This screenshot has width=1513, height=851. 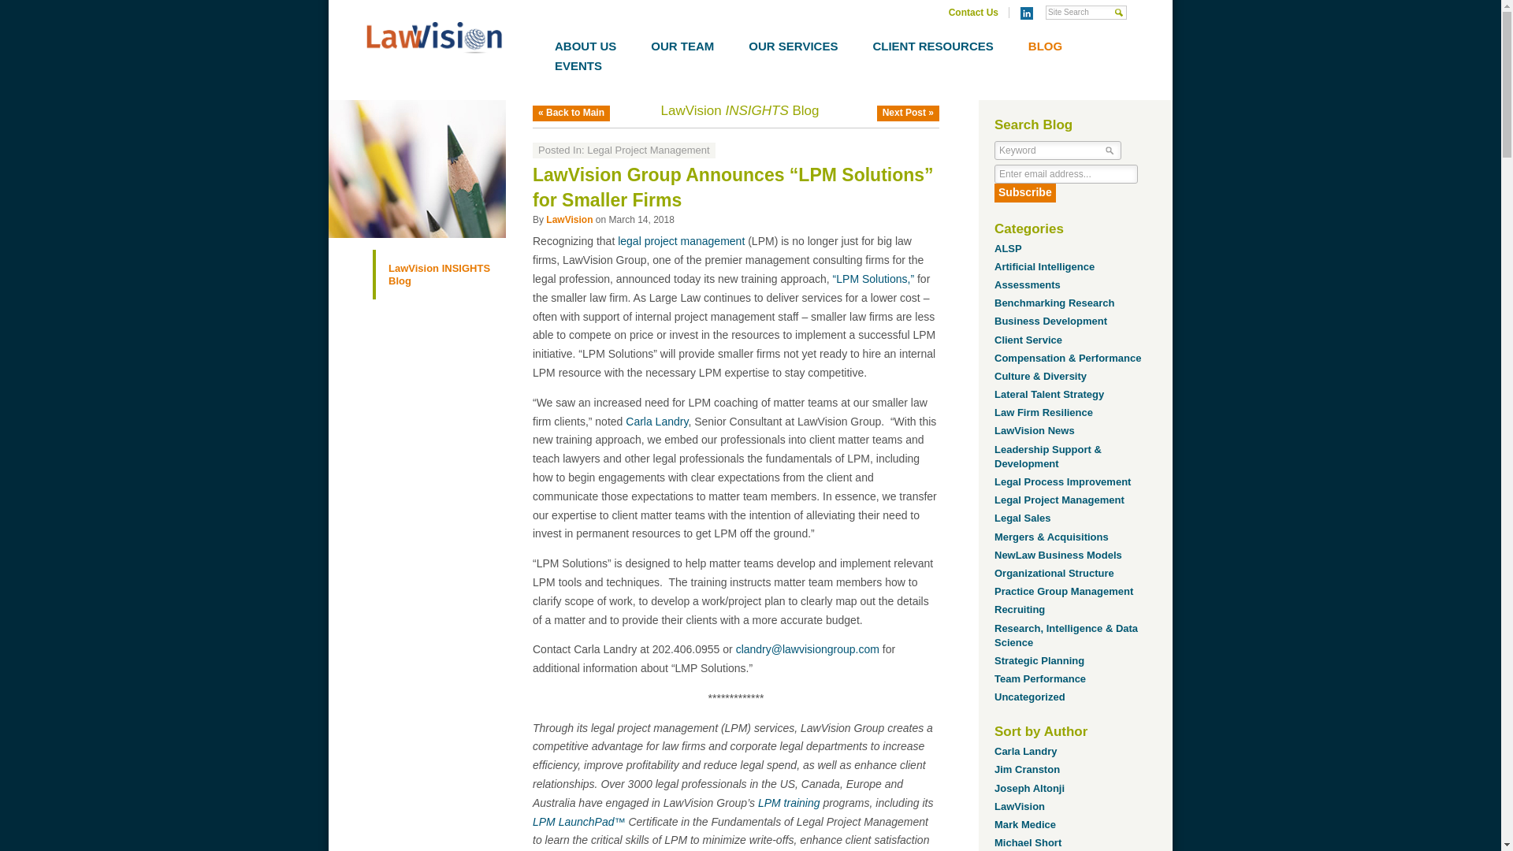 What do you see at coordinates (973, 12) in the screenshot?
I see `Contact Us` at bounding box center [973, 12].